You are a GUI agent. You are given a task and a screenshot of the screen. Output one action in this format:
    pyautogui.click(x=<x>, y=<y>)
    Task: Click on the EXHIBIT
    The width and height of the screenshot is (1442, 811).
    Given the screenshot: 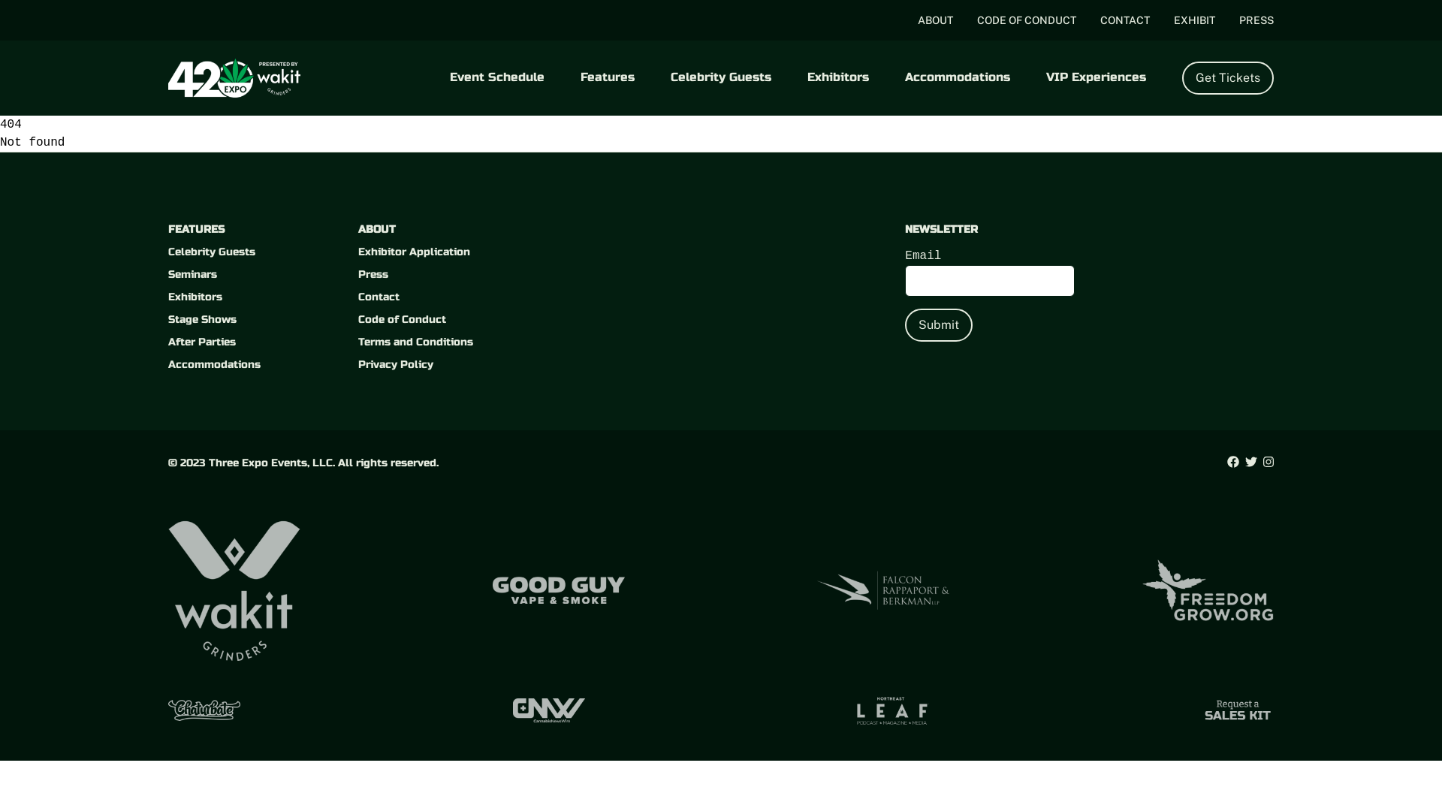 What is the action you would take?
    pyautogui.click(x=1194, y=20)
    